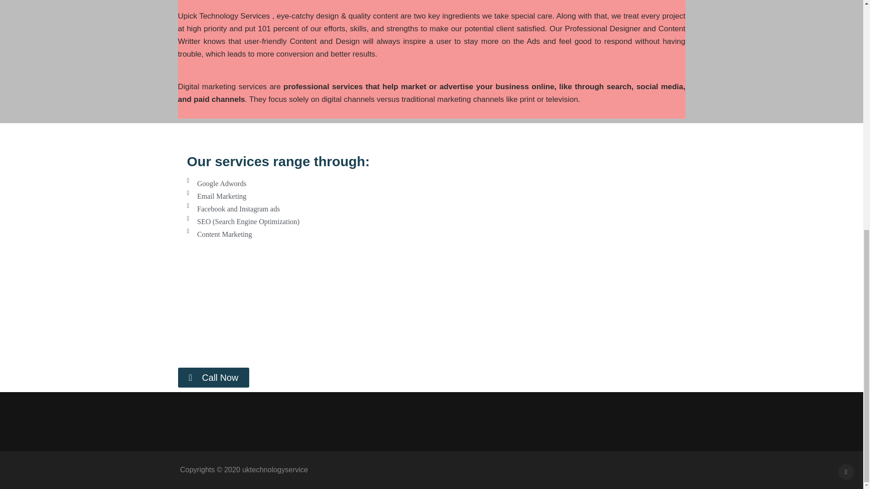 The width and height of the screenshot is (870, 489). I want to click on Back to Top, so click(846, 38).